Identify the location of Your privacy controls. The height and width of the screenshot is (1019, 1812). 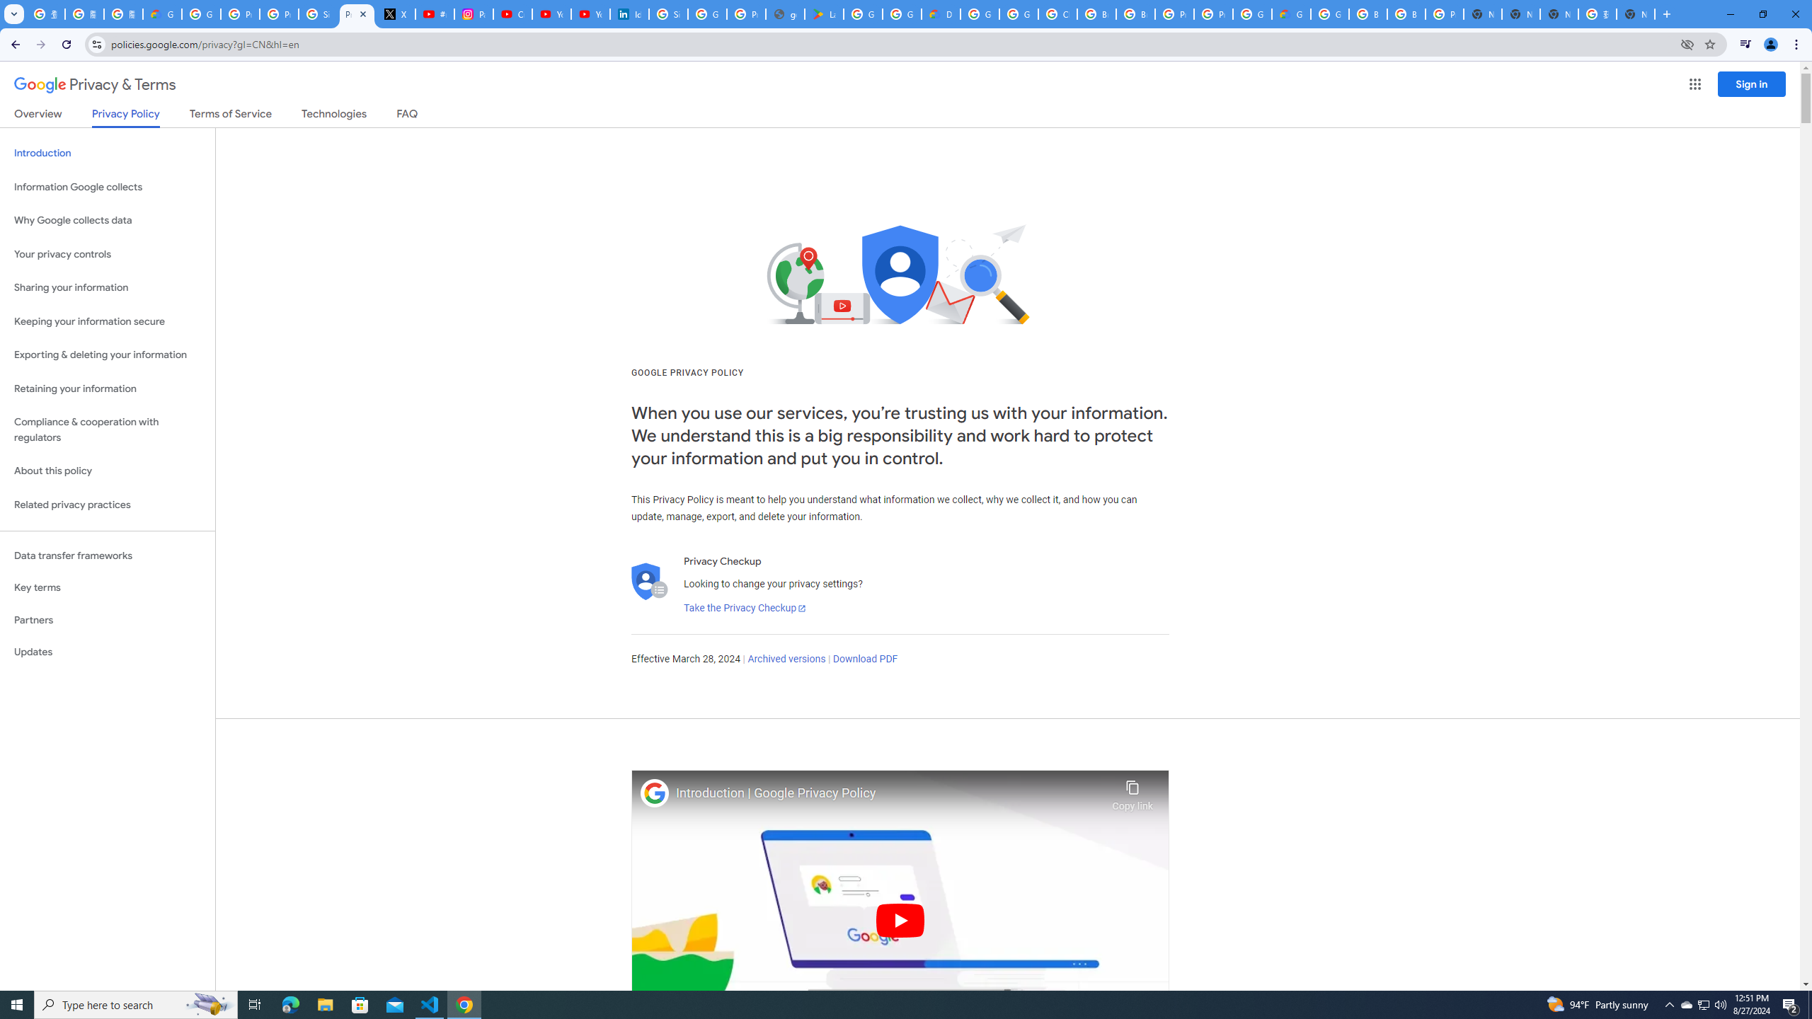
(108, 255).